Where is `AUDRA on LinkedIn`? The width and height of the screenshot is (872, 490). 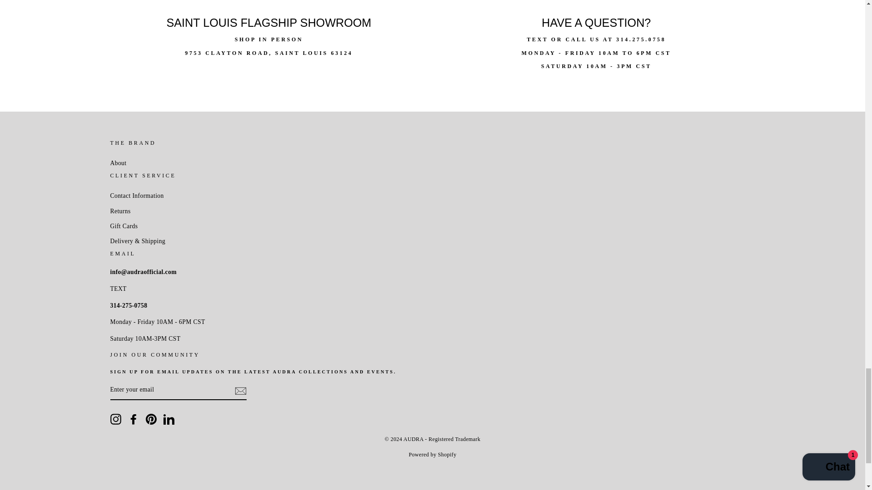 AUDRA on LinkedIn is located at coordinates (169, 419).